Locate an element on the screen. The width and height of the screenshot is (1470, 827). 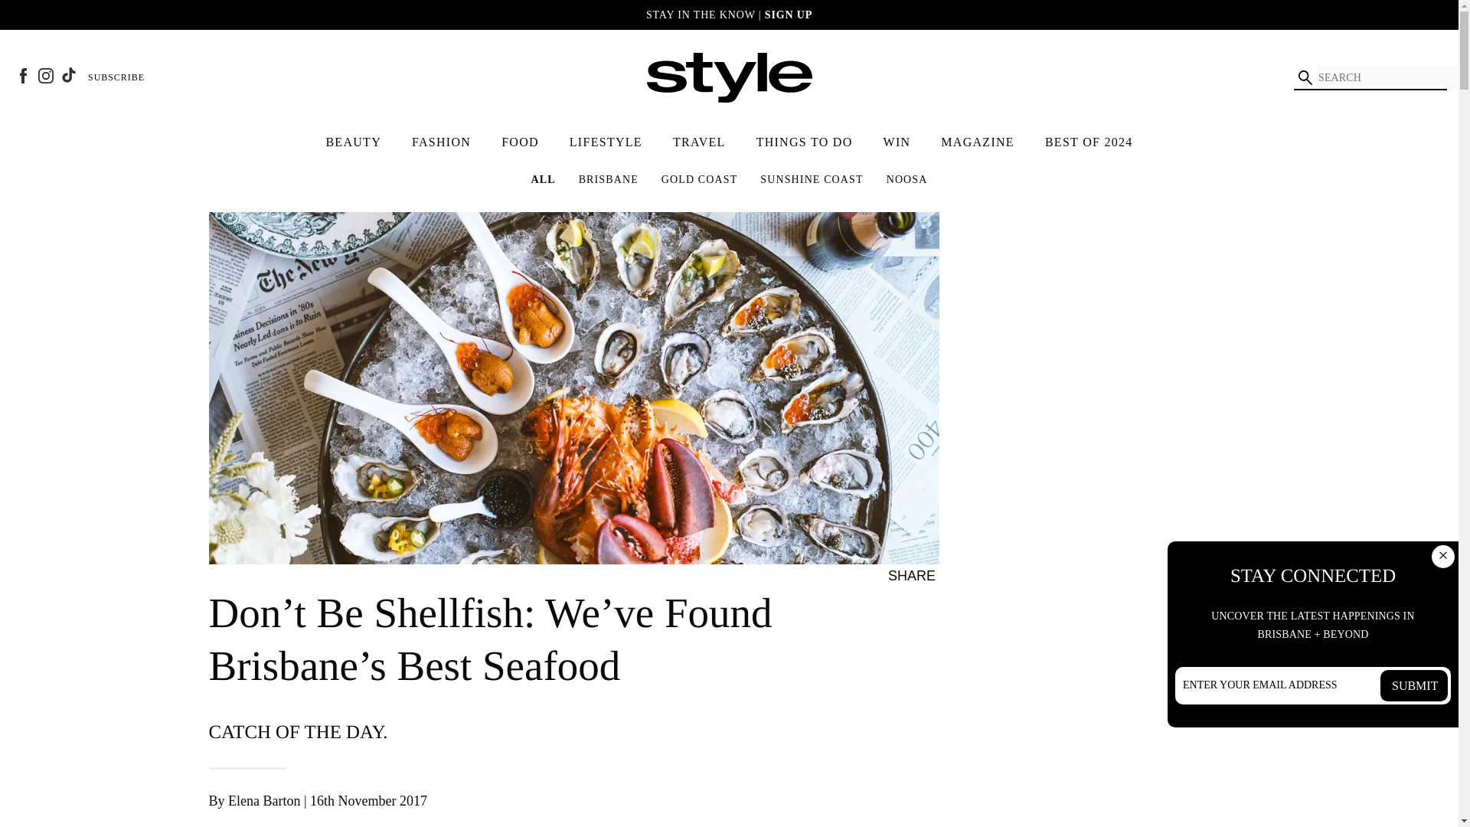
Email is located at coordinates (995, 575).